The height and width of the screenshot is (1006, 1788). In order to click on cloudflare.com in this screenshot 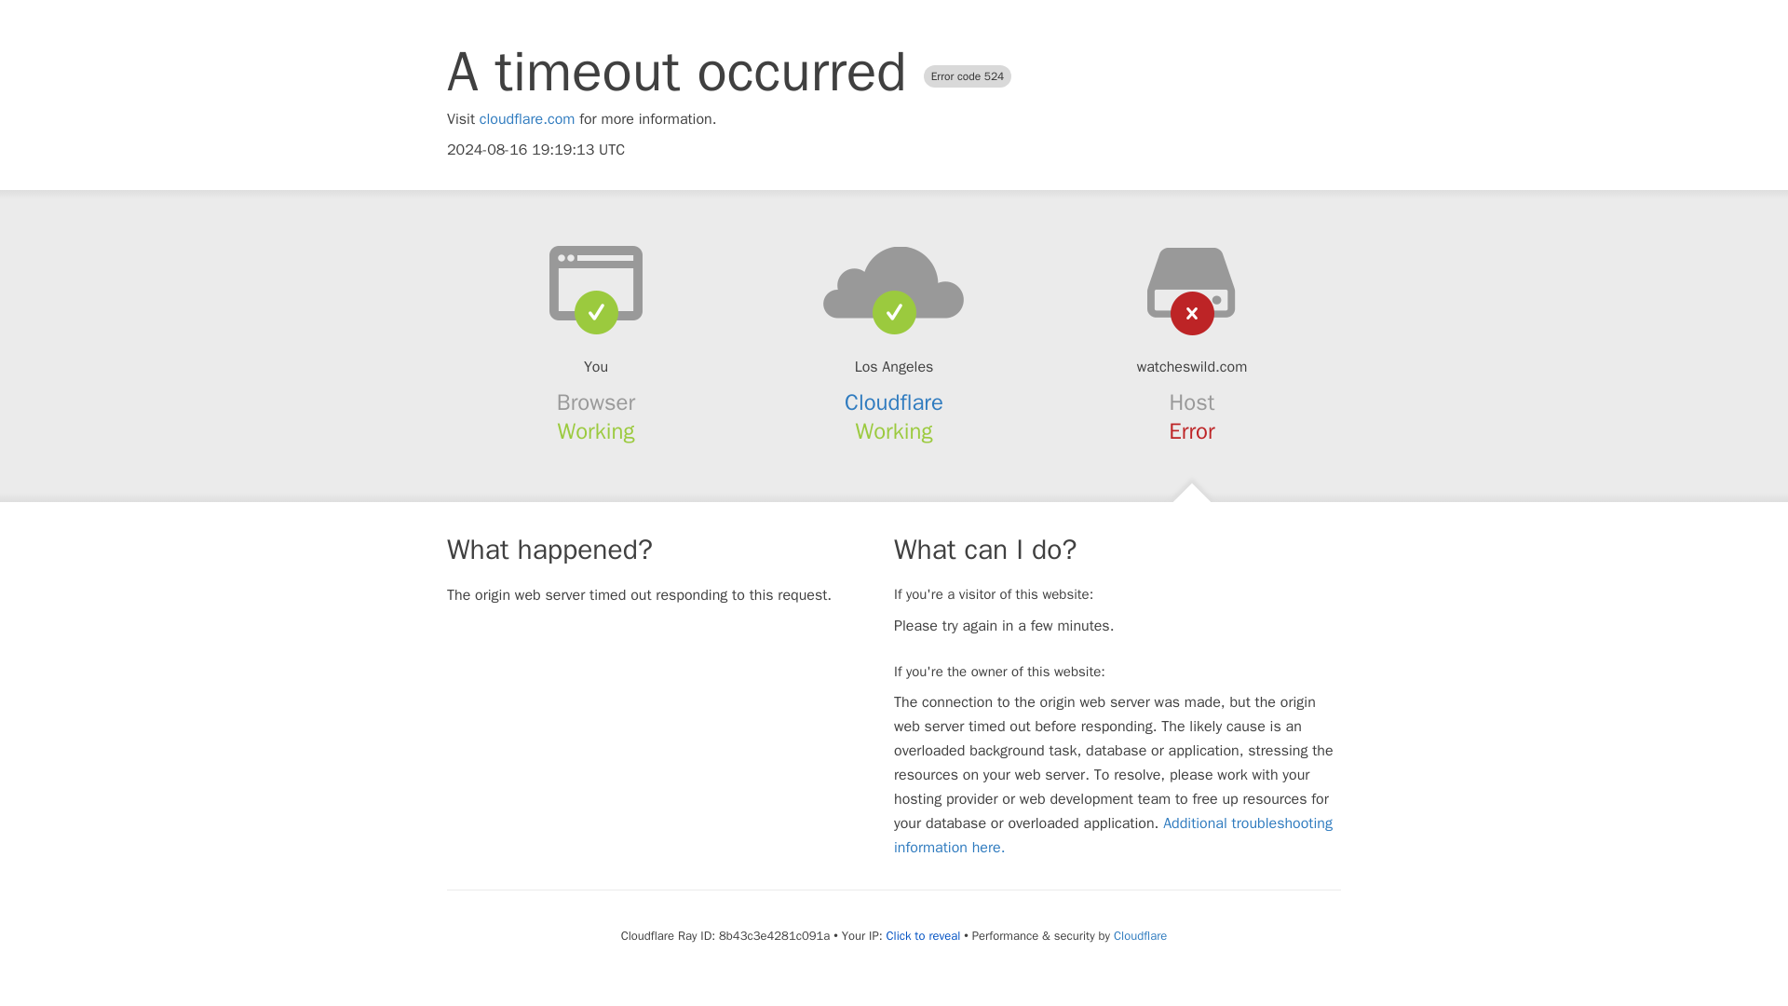, I will do `click(527, 119)`.